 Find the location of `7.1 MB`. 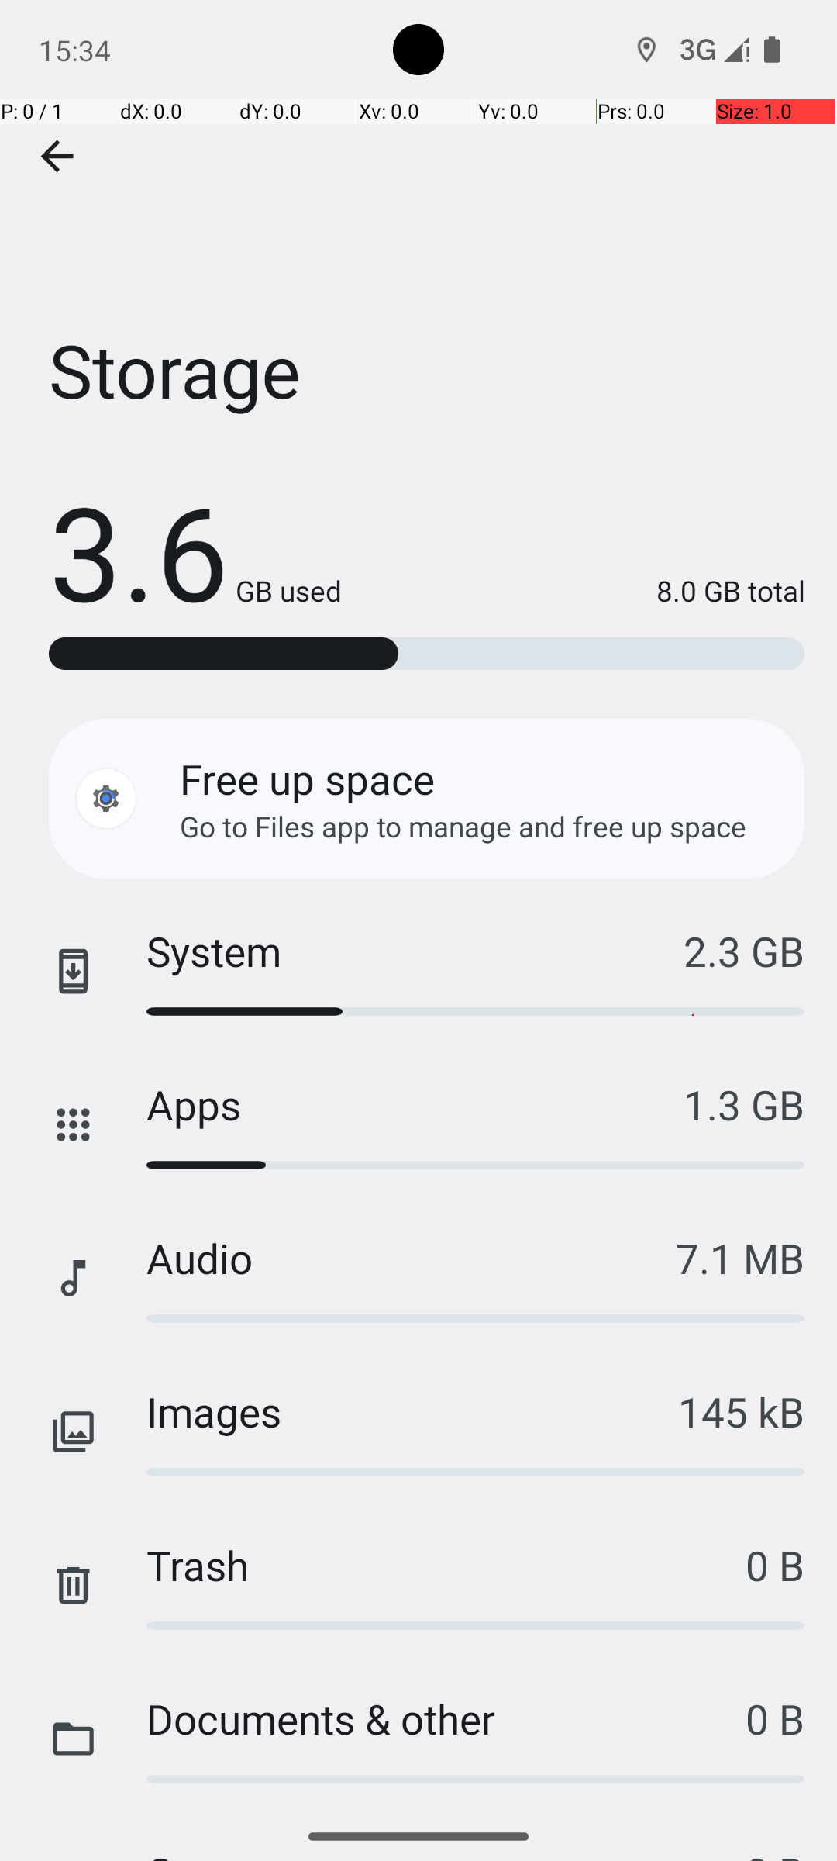

7.1 MB is located at coordinates (740, 1258).